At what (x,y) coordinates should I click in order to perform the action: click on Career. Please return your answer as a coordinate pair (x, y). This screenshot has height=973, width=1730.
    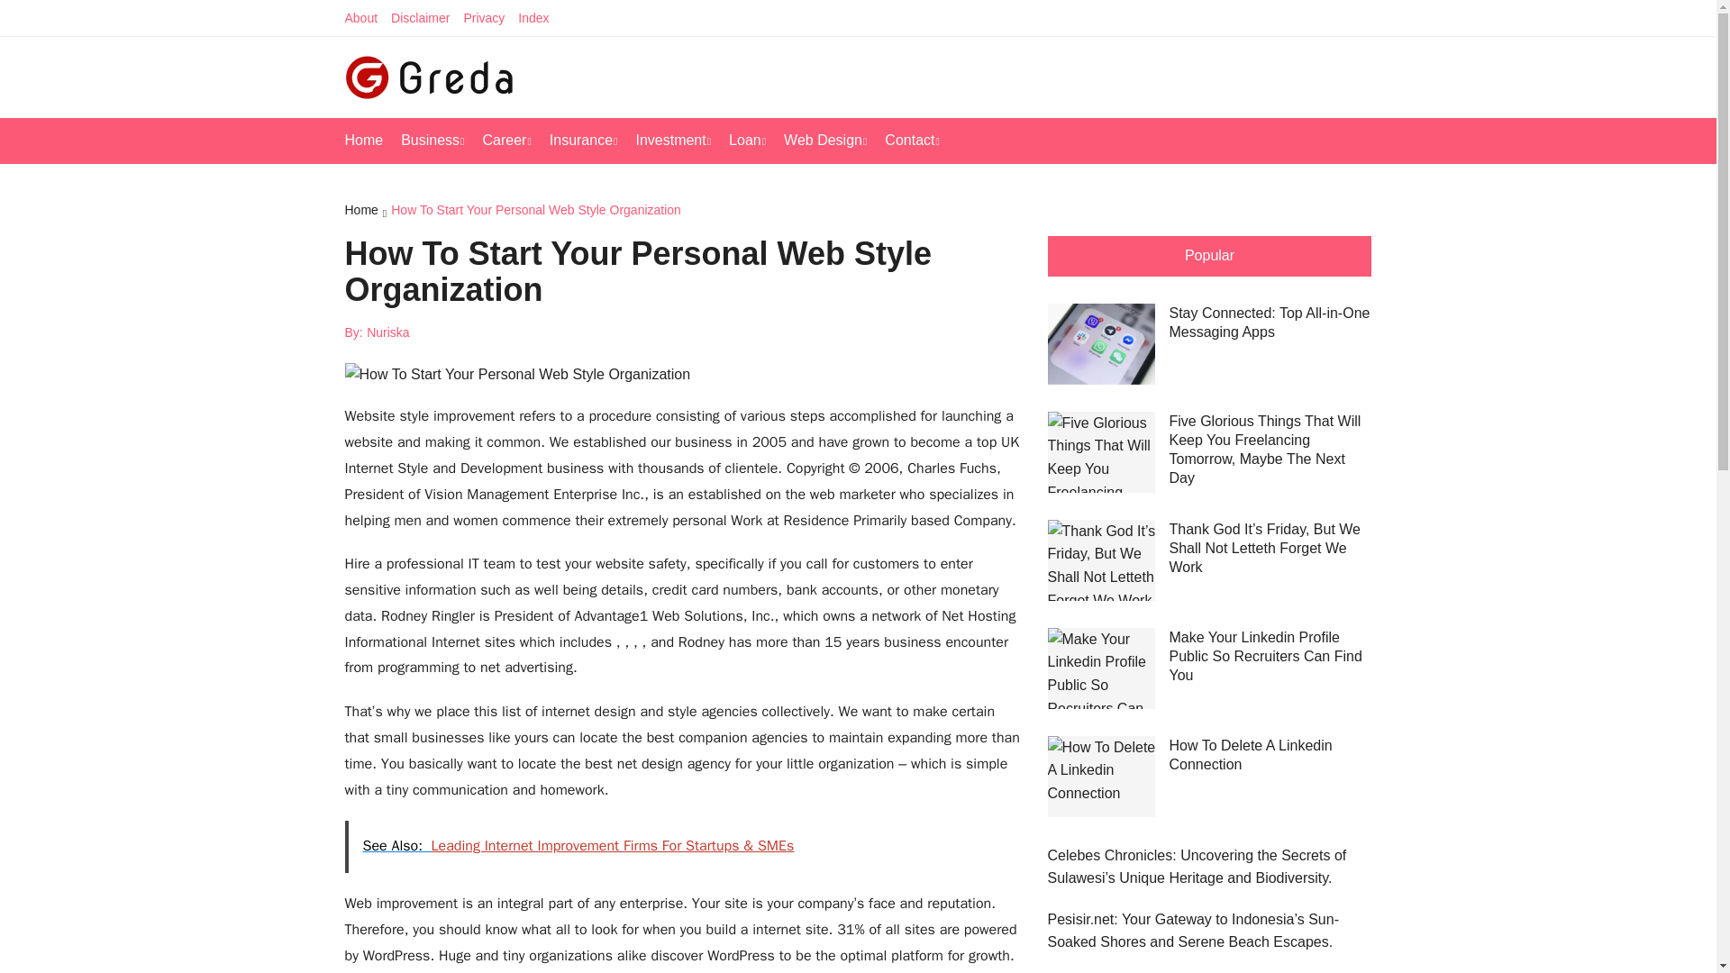
    Looking at the image, I should click on (515, 141).